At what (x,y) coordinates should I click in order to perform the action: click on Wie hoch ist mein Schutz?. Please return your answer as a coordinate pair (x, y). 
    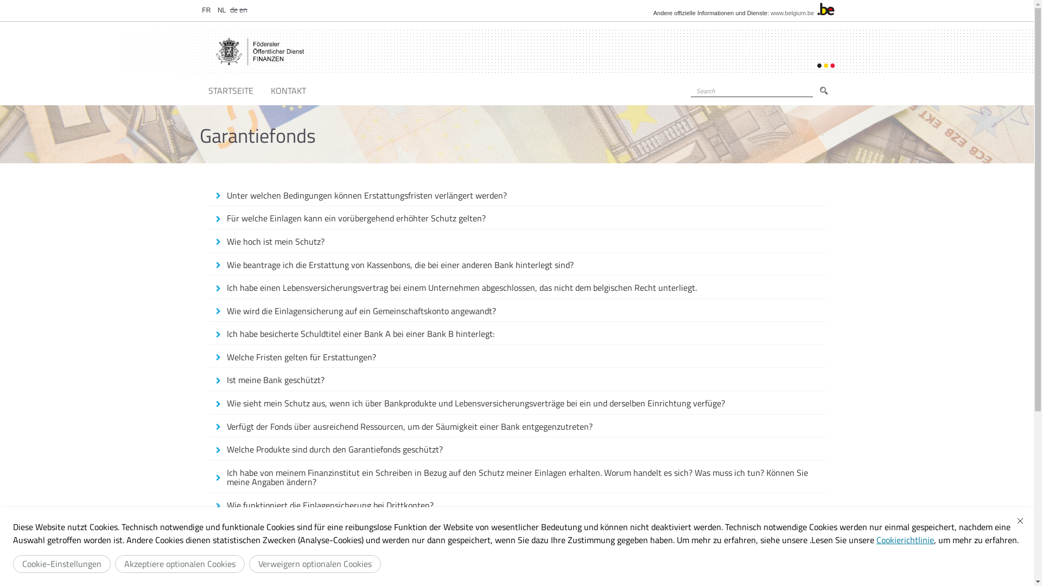
    Looking at the image, I should click on (517, 242).